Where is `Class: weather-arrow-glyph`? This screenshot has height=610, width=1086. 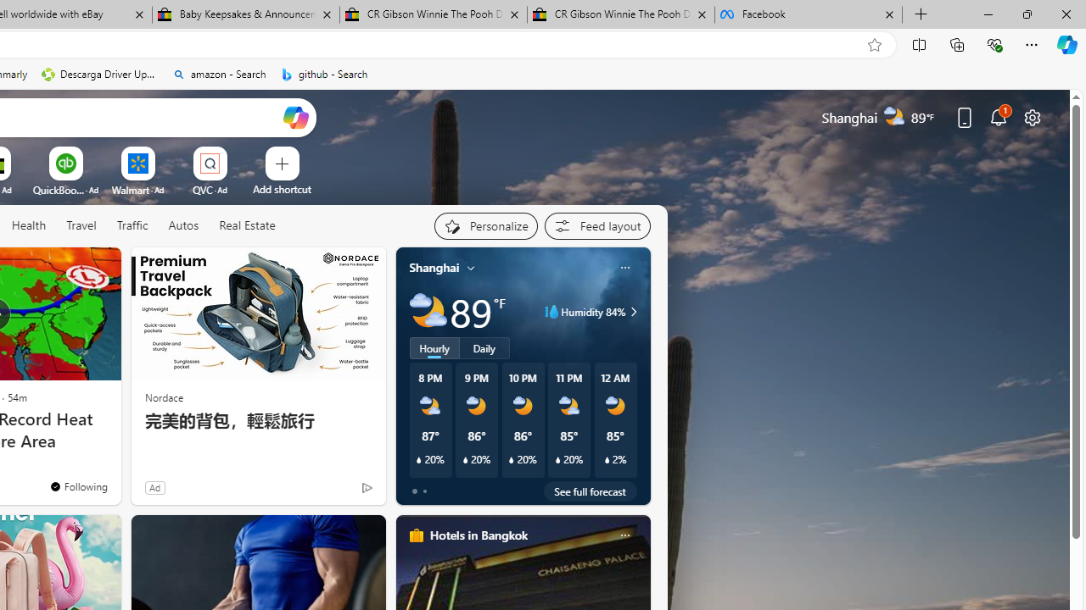 Class: weather-arrow-glyph is located at coordinates (633, 312).